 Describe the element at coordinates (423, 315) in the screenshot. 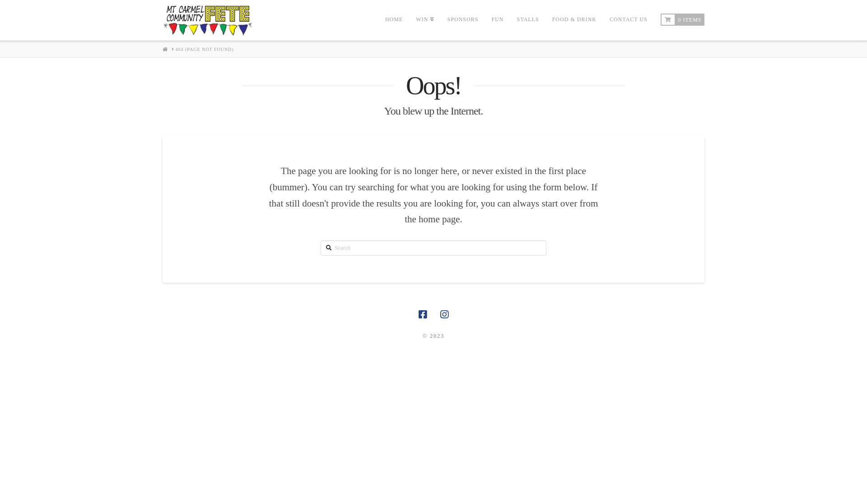

I see `Facebook` at that location.